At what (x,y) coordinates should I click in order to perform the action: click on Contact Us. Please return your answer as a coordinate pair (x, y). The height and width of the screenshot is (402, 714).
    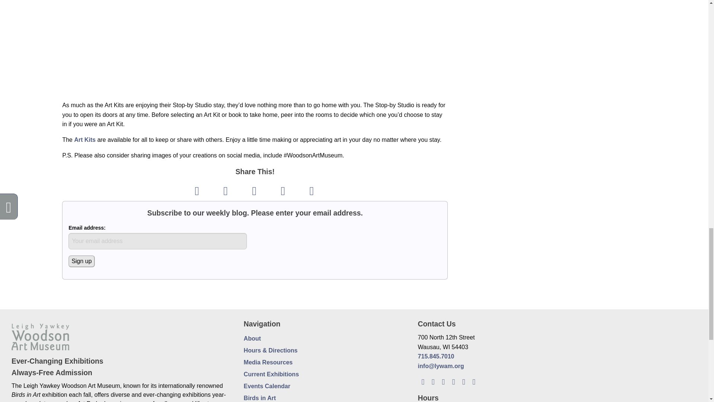
    Looking at the image, I should click on (474, 381).